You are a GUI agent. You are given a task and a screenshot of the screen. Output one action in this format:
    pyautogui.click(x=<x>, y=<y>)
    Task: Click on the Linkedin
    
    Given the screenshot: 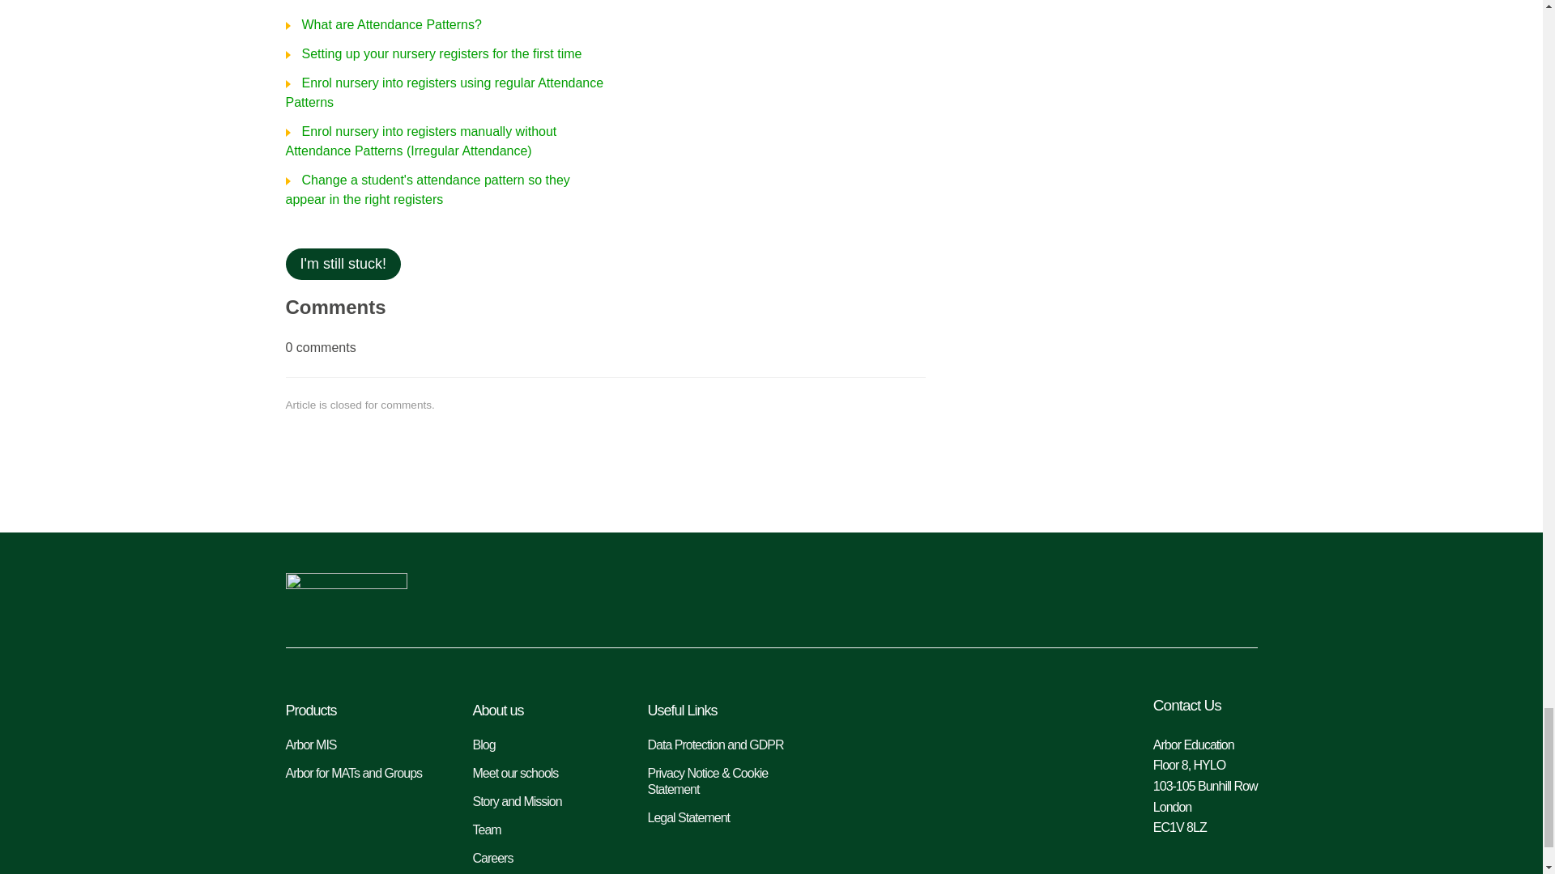 What is the action you would take?
    pyautogui.click(x=1134, y=595)
    